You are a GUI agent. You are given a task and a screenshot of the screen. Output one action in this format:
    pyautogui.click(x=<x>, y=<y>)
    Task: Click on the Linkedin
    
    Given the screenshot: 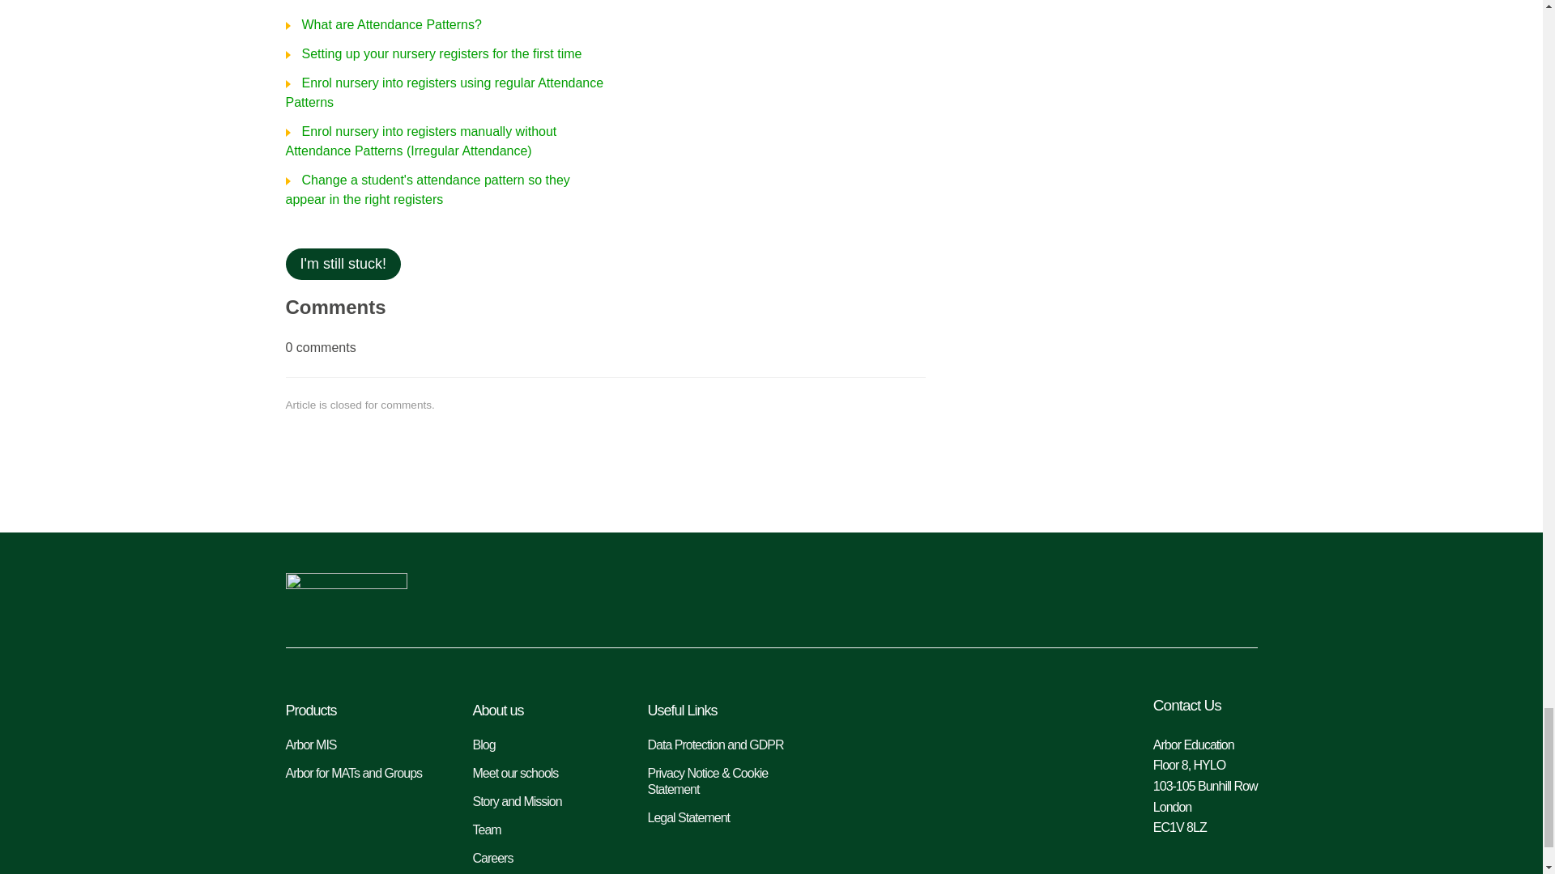 What is the action you would take?
    pyautogui.click(x=1134, y=595)
    